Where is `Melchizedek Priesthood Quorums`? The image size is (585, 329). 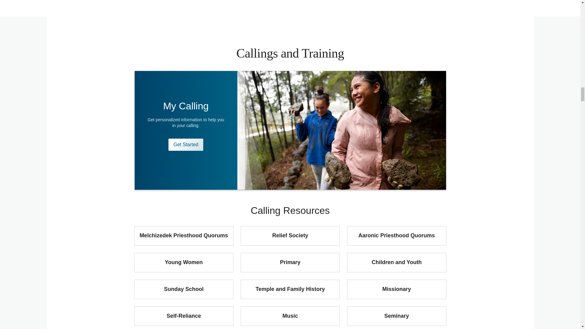 Melchizedek Priesthood Quorums is located at coordinates (183, 235).